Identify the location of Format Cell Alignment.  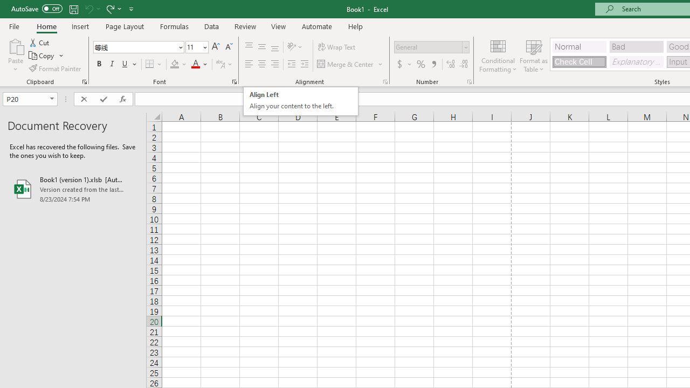
(385, 82).